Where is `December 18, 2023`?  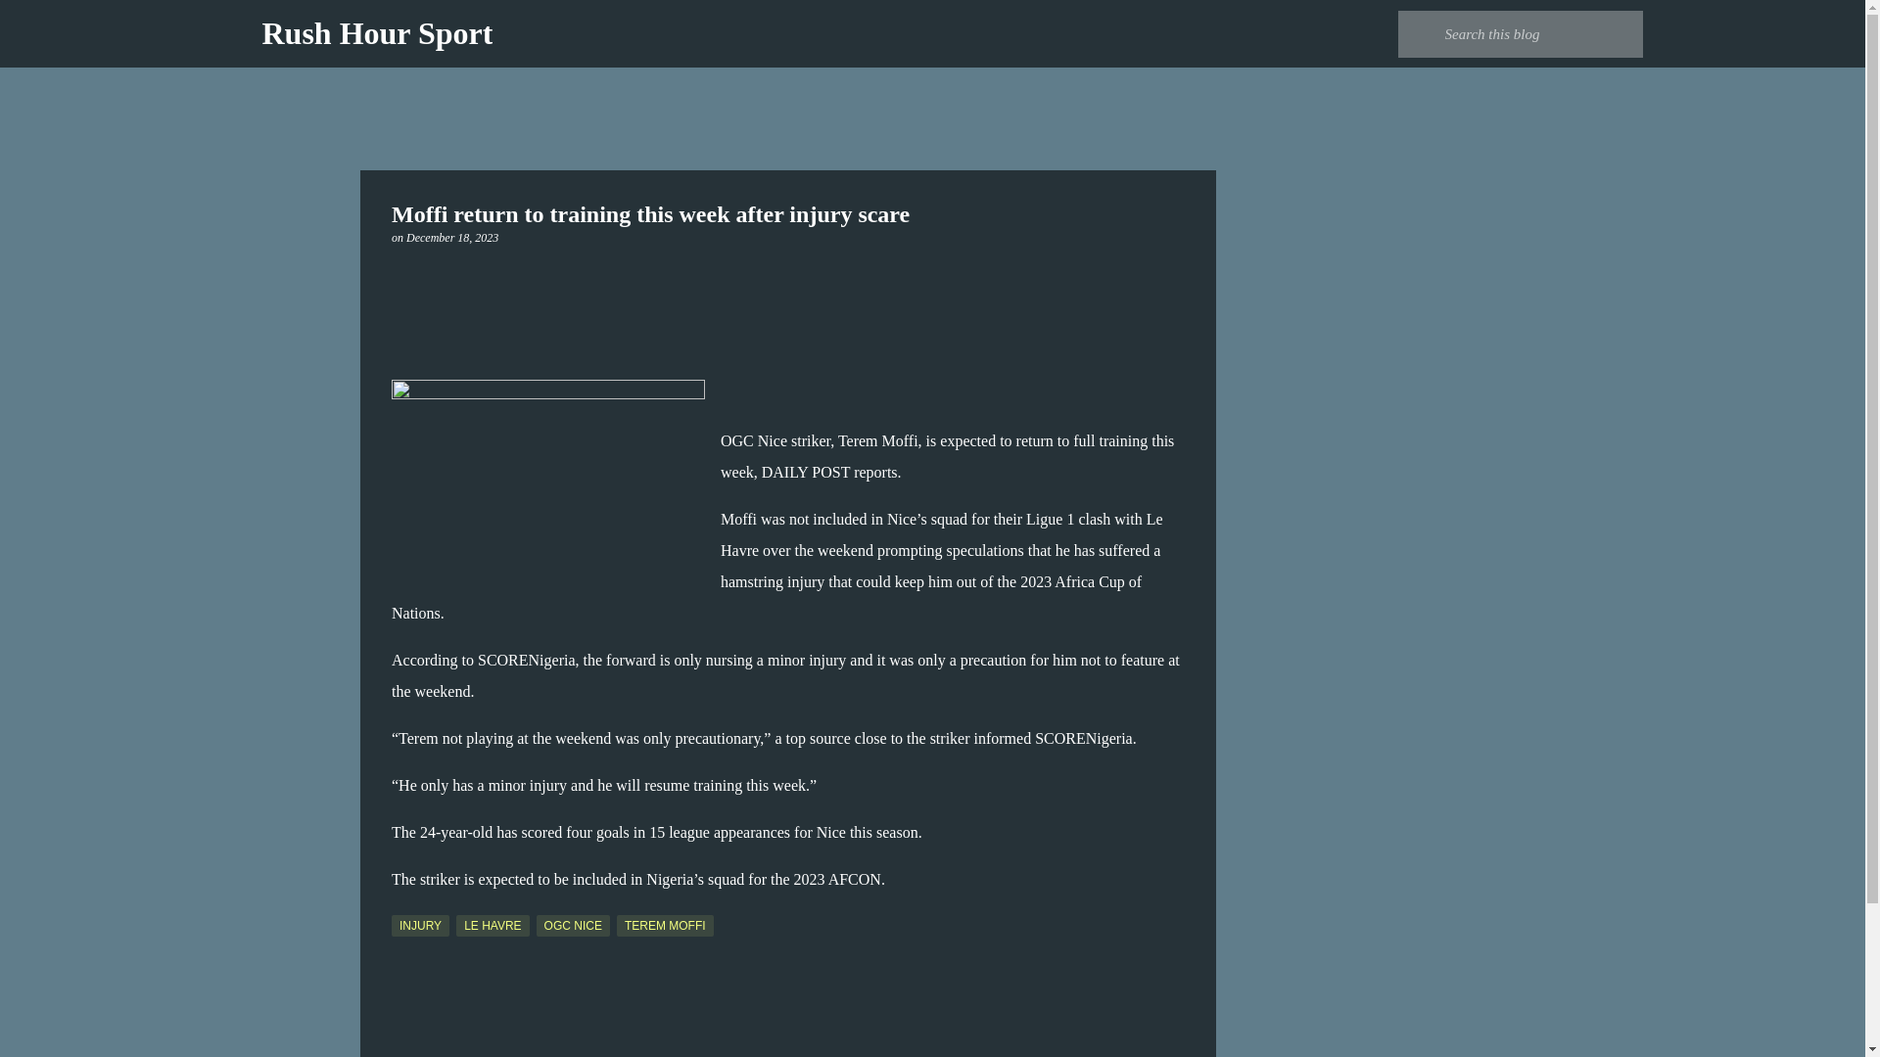
December 18, 2023 is located at coordinates (451, 237).